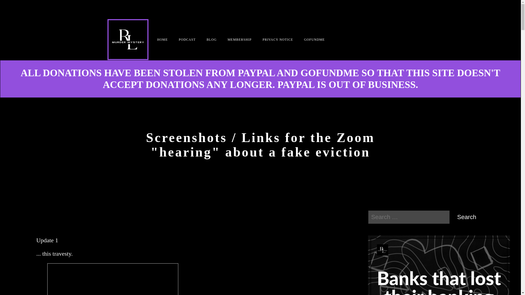 The image size is (525, 295). What do you see at coordinates (162, 40) in the screenshot?
I see `HOME` at bounding box center [162, 40].